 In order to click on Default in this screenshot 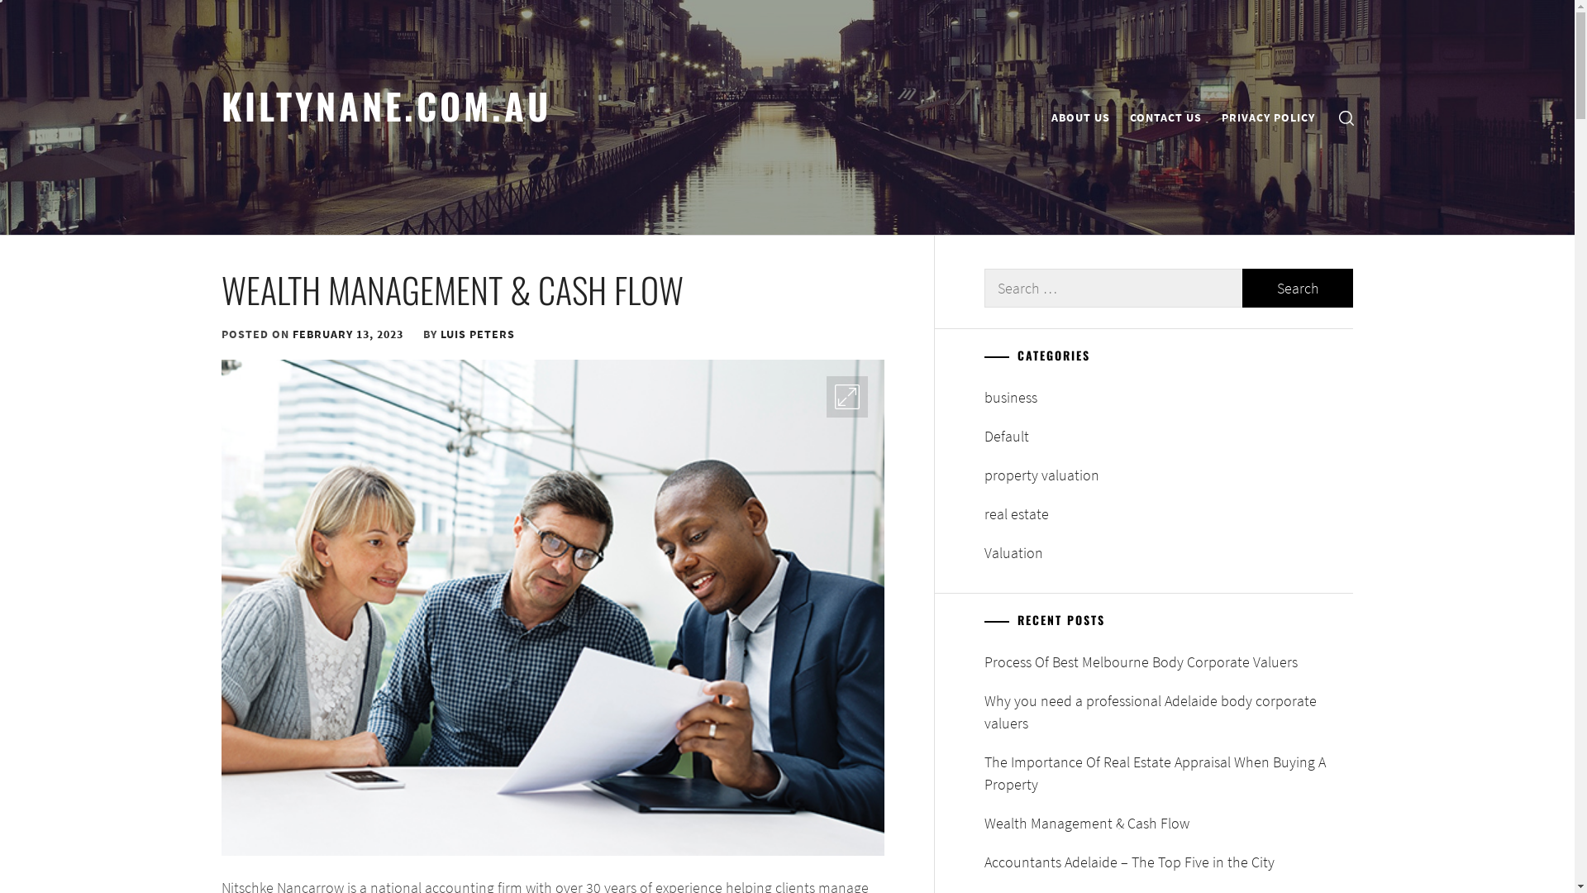, I will do `click(1007, 437)`.